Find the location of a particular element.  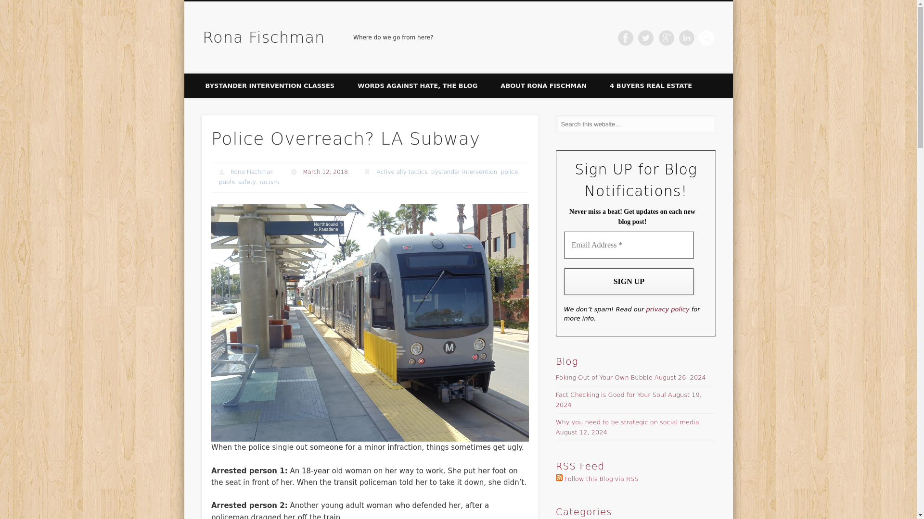

police is located at coordinates (509, 172).